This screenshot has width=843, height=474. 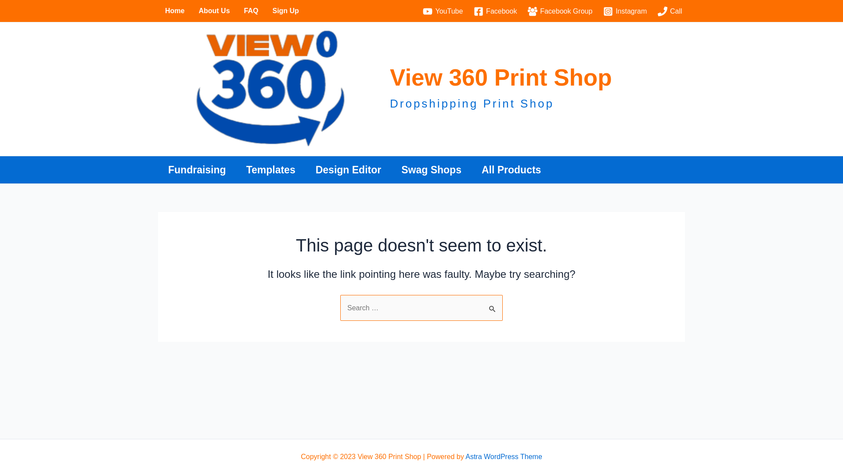 I want to click on Facebook Group, so click(x=560, y=11).